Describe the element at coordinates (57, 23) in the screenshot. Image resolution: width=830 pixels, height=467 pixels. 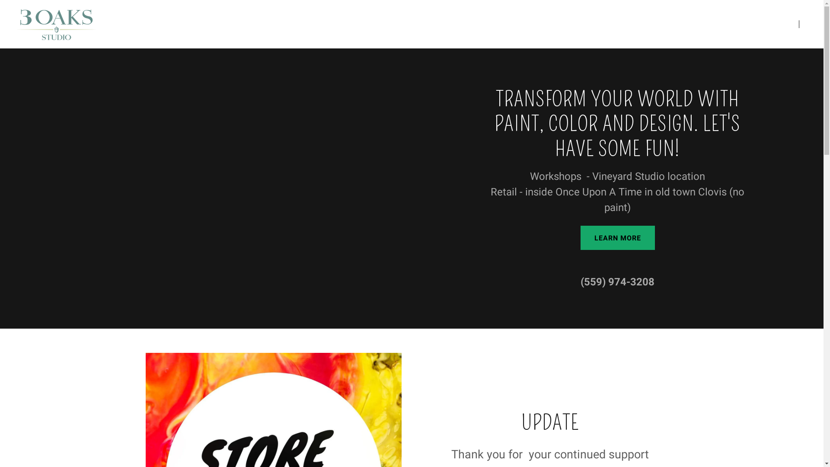
I see `3 Oaks Studio  ` at that location.